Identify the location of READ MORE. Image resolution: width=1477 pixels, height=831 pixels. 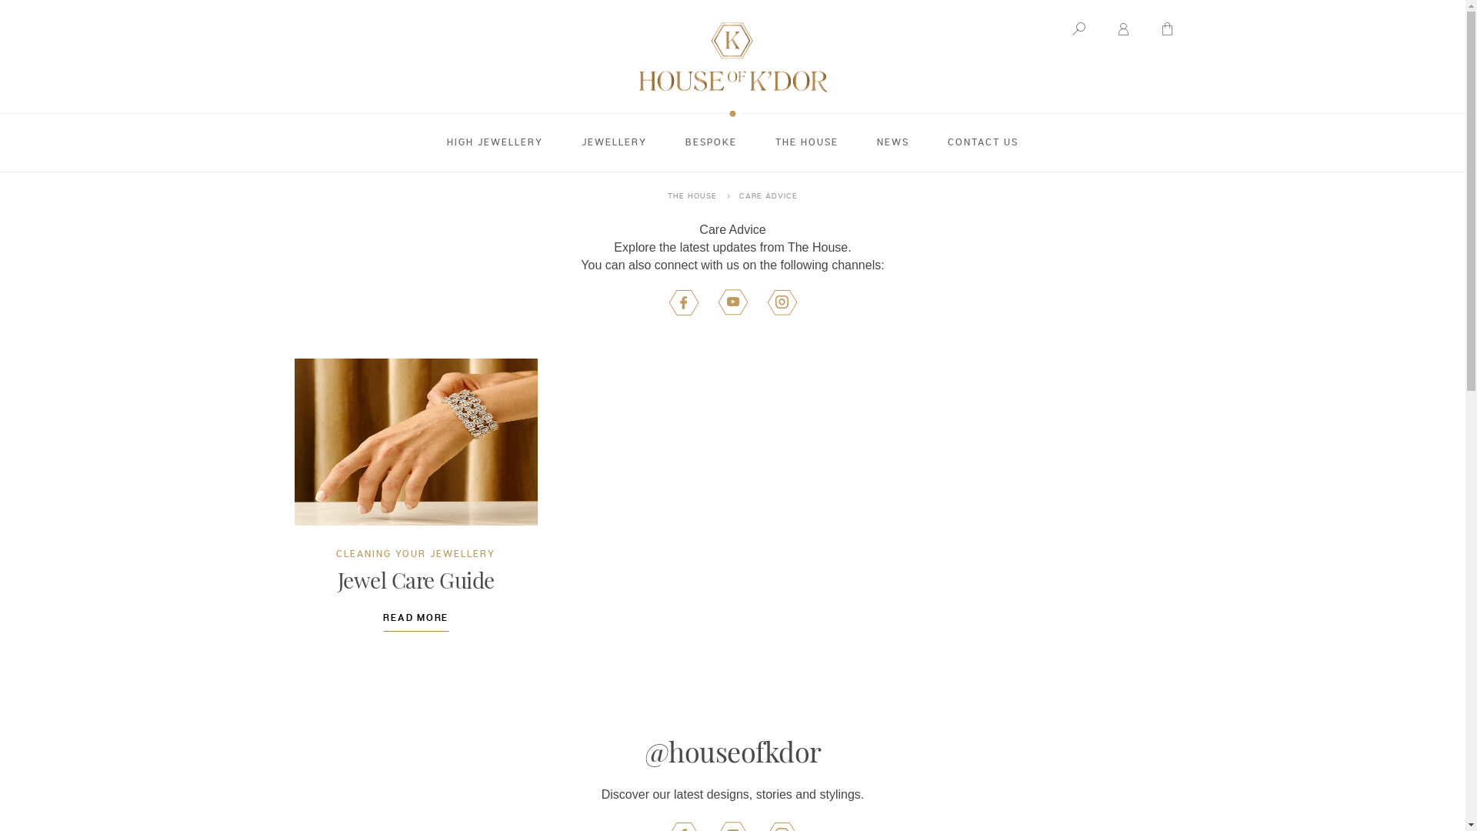
(415, 622).